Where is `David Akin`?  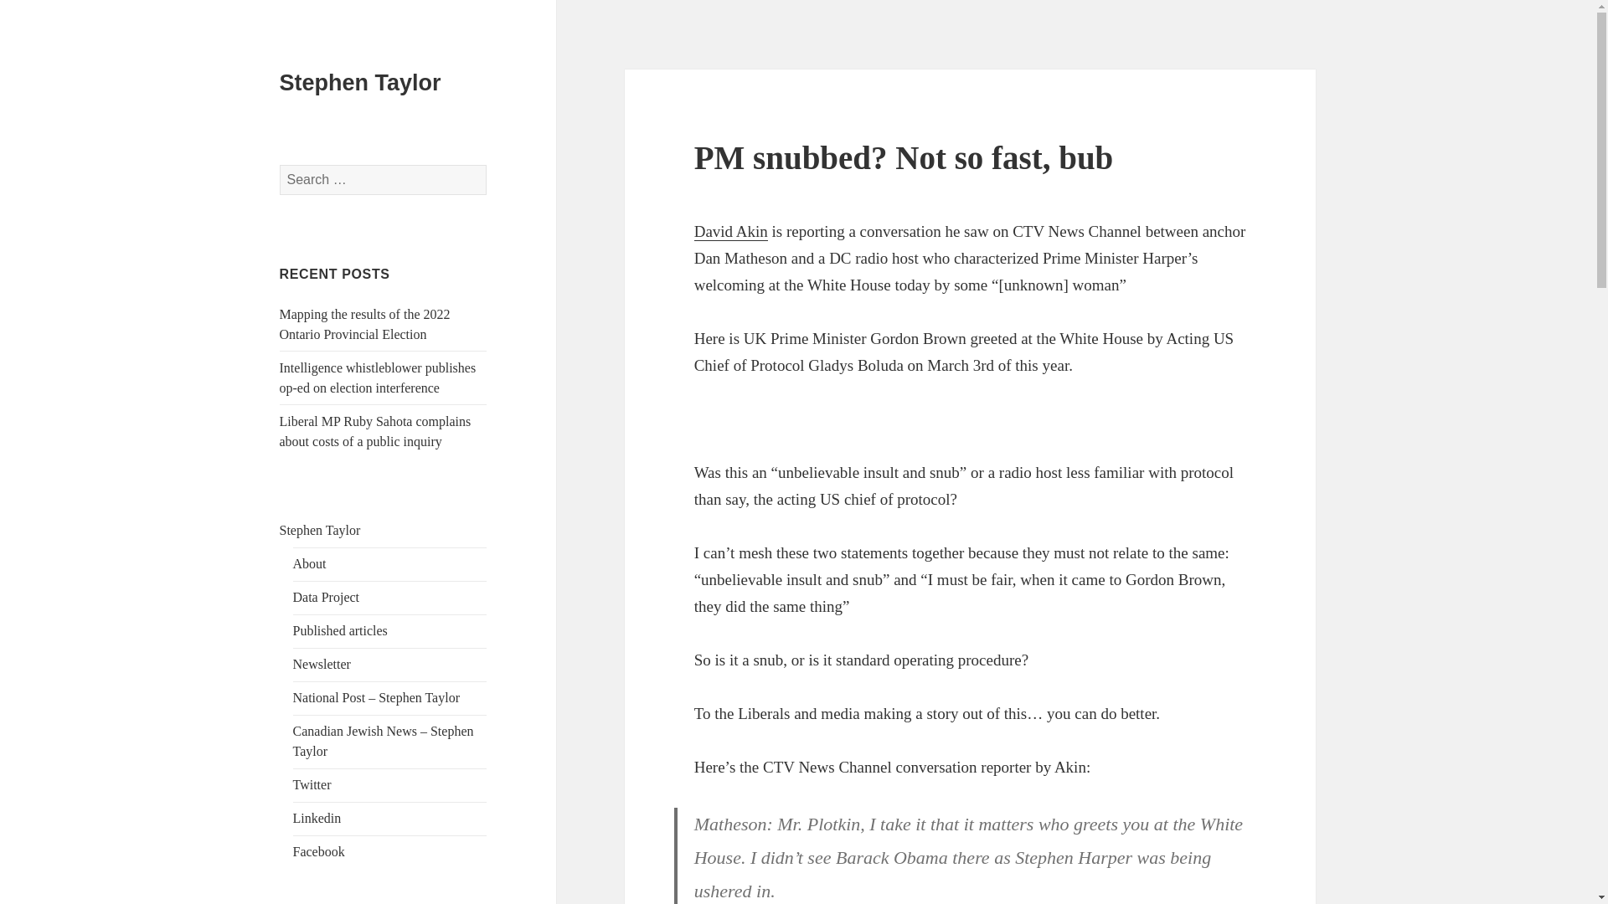 David Akin is located at coordinates (731, 231).